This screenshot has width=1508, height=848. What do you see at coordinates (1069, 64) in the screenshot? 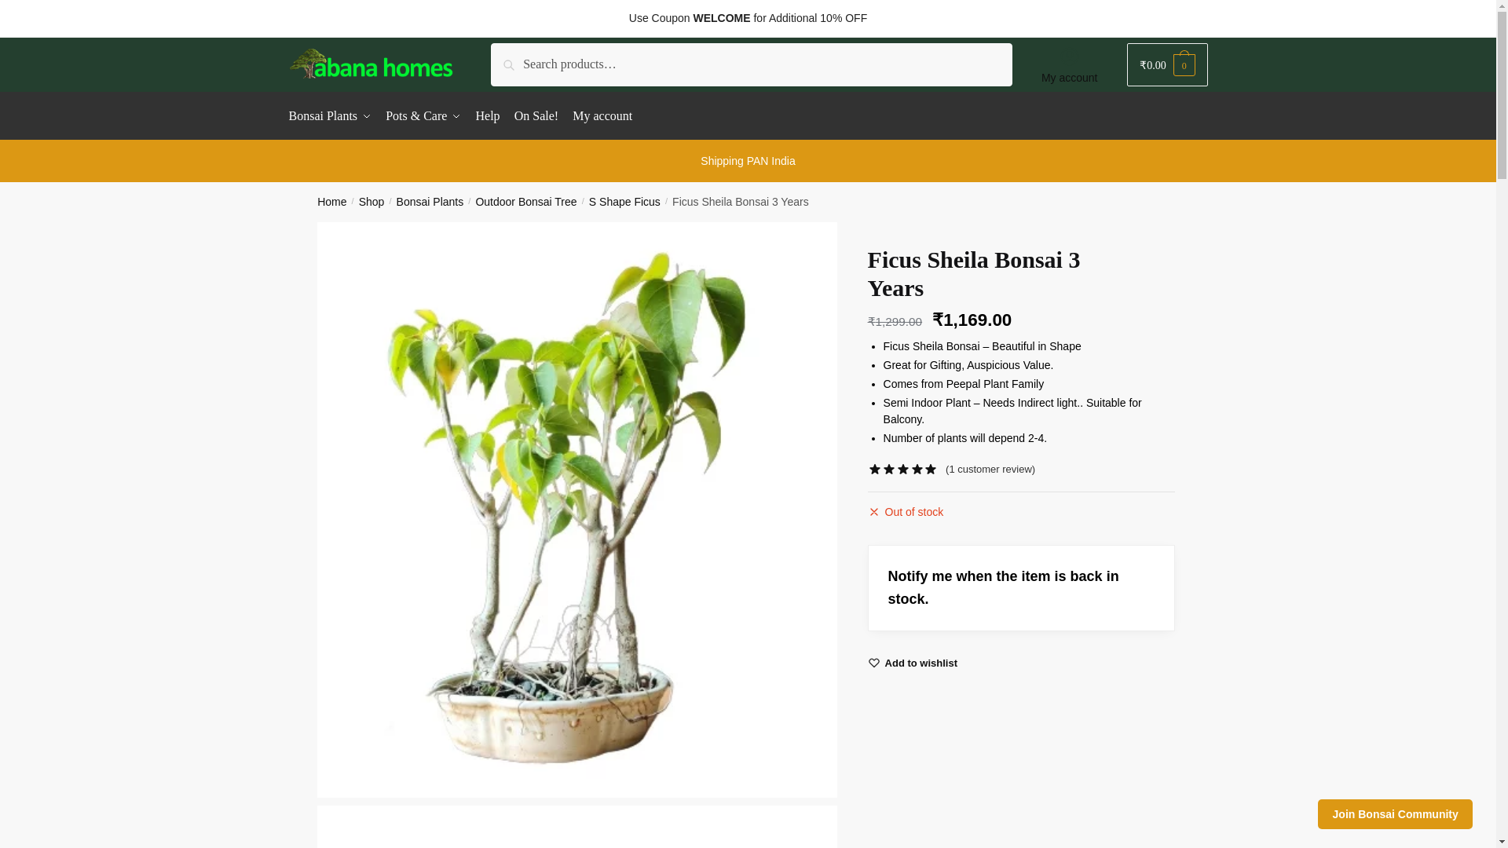
I see `My account` at bounding box center [1069, 64].